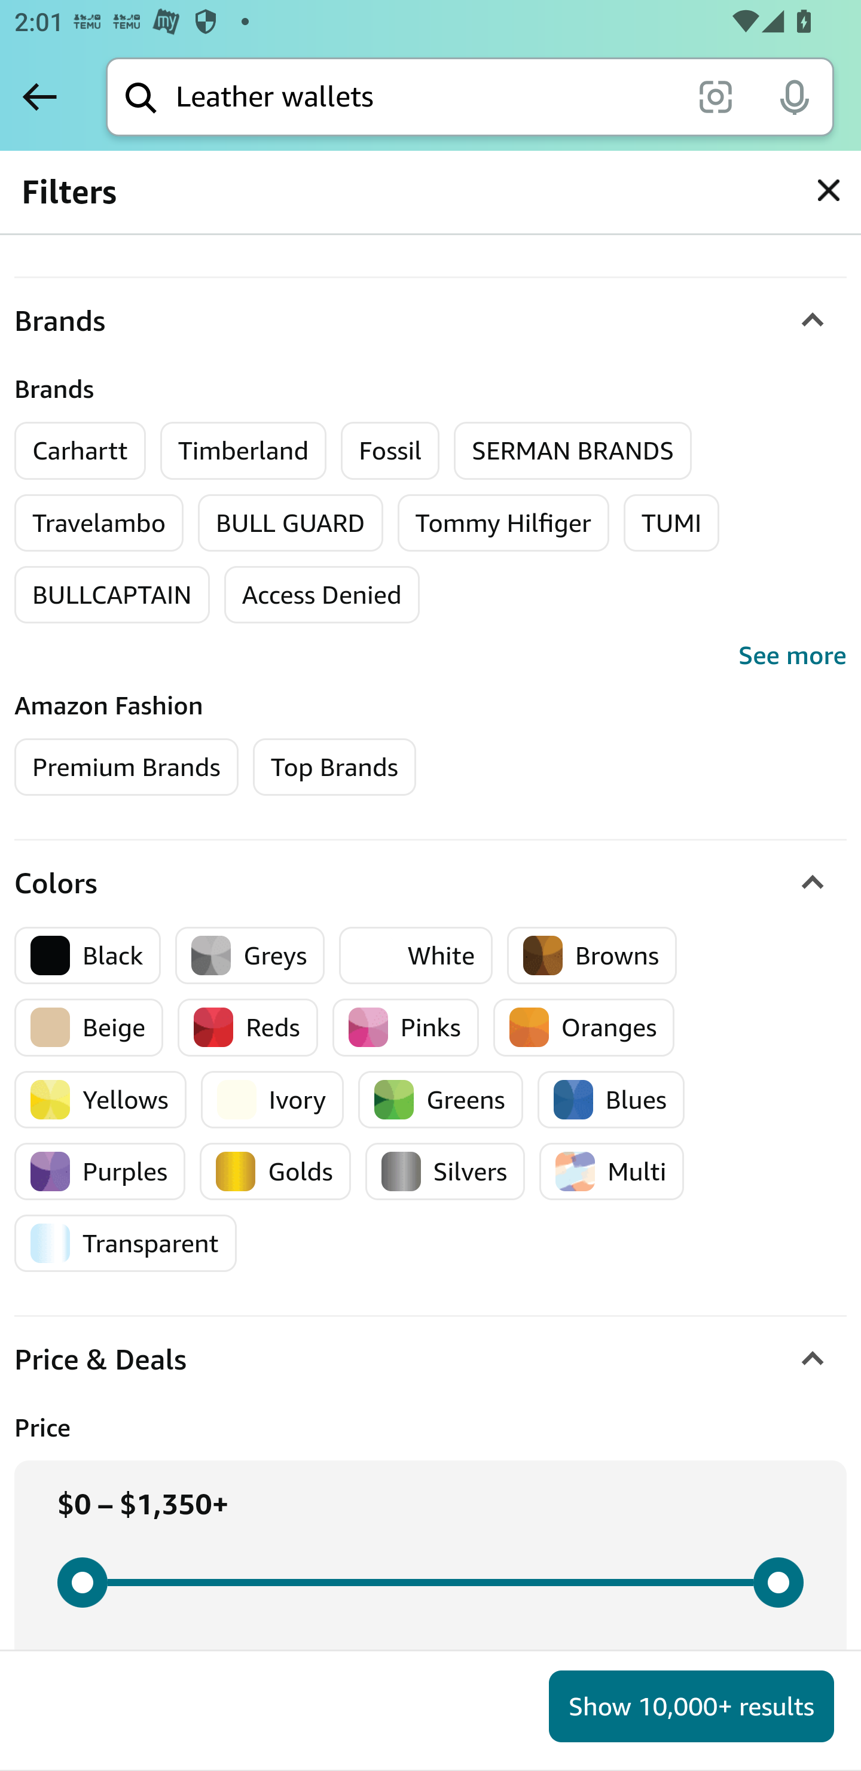  What do you see at coordinates (291, 523) in the screenshot?
I see `BULL GUARD` at bounding box center [291, 523].